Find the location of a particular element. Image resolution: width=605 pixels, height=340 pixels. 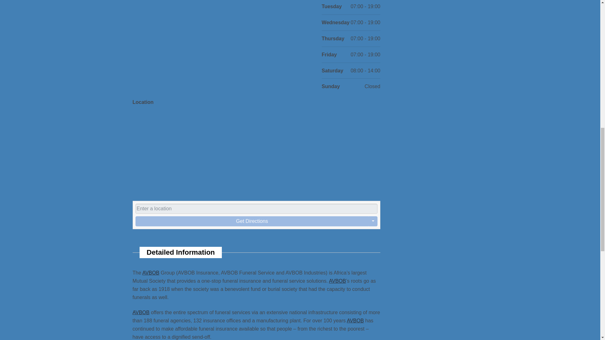

AVBOB is located at coordinates (151, 273).